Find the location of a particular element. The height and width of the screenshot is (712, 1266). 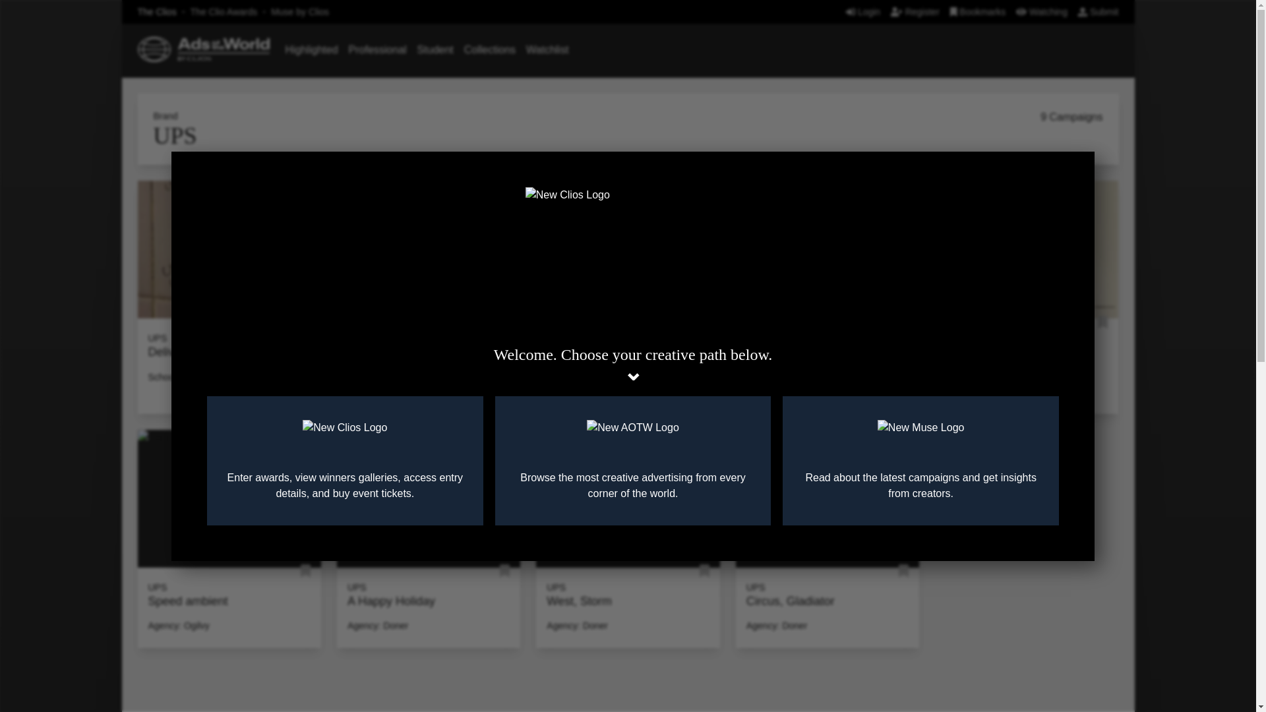

UPS is located at coordinates (157, 338).